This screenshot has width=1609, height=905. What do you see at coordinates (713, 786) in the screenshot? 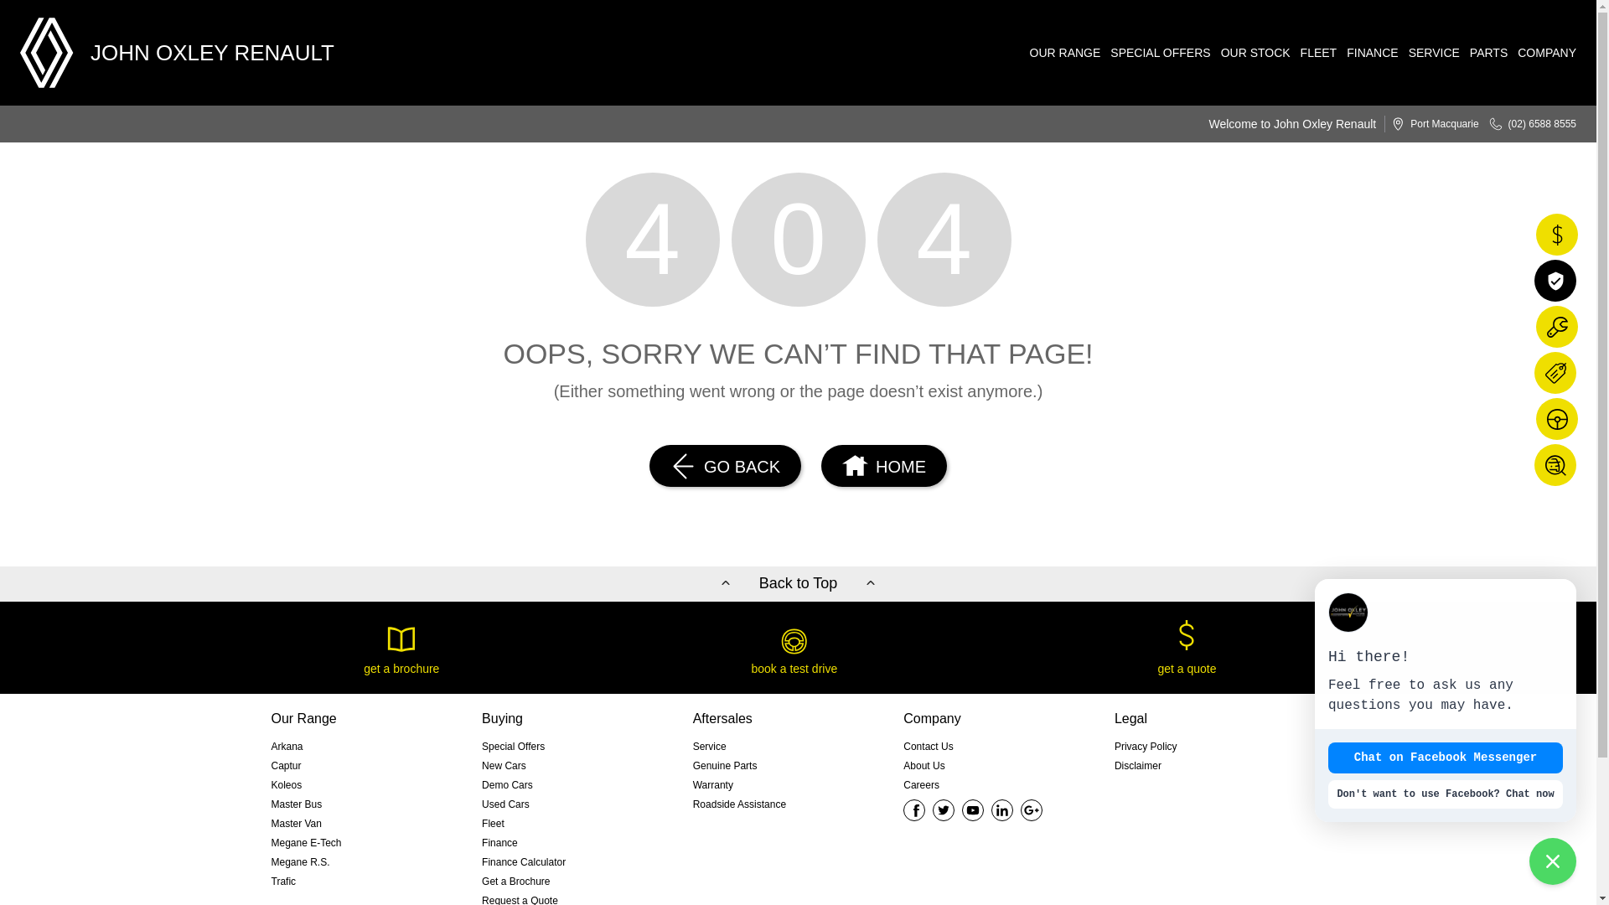
I see `Warranty` at bounding box center [713, 786].